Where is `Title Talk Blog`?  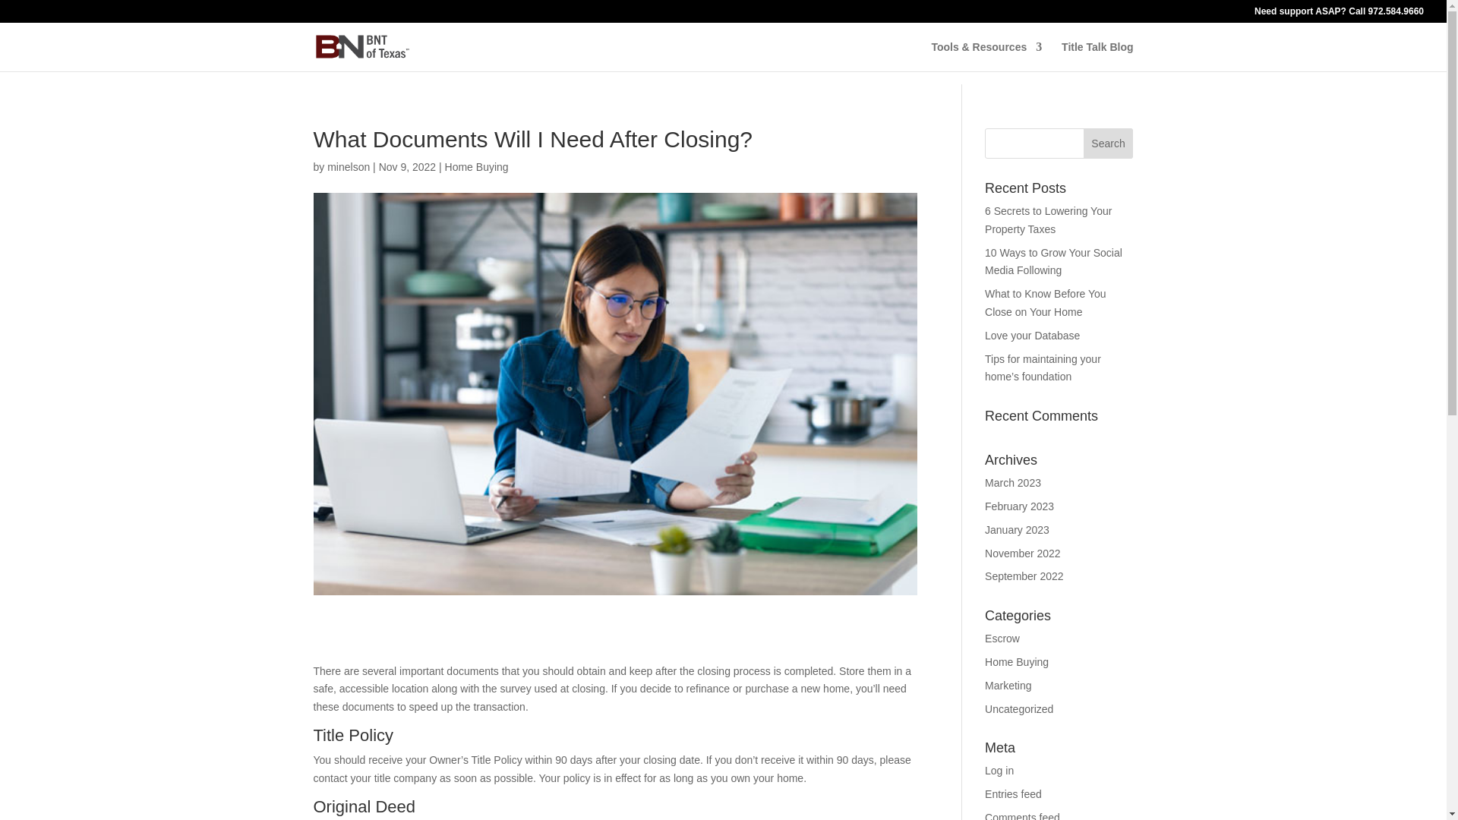 Title Talk Blog is located at coordinates (1097, 56).